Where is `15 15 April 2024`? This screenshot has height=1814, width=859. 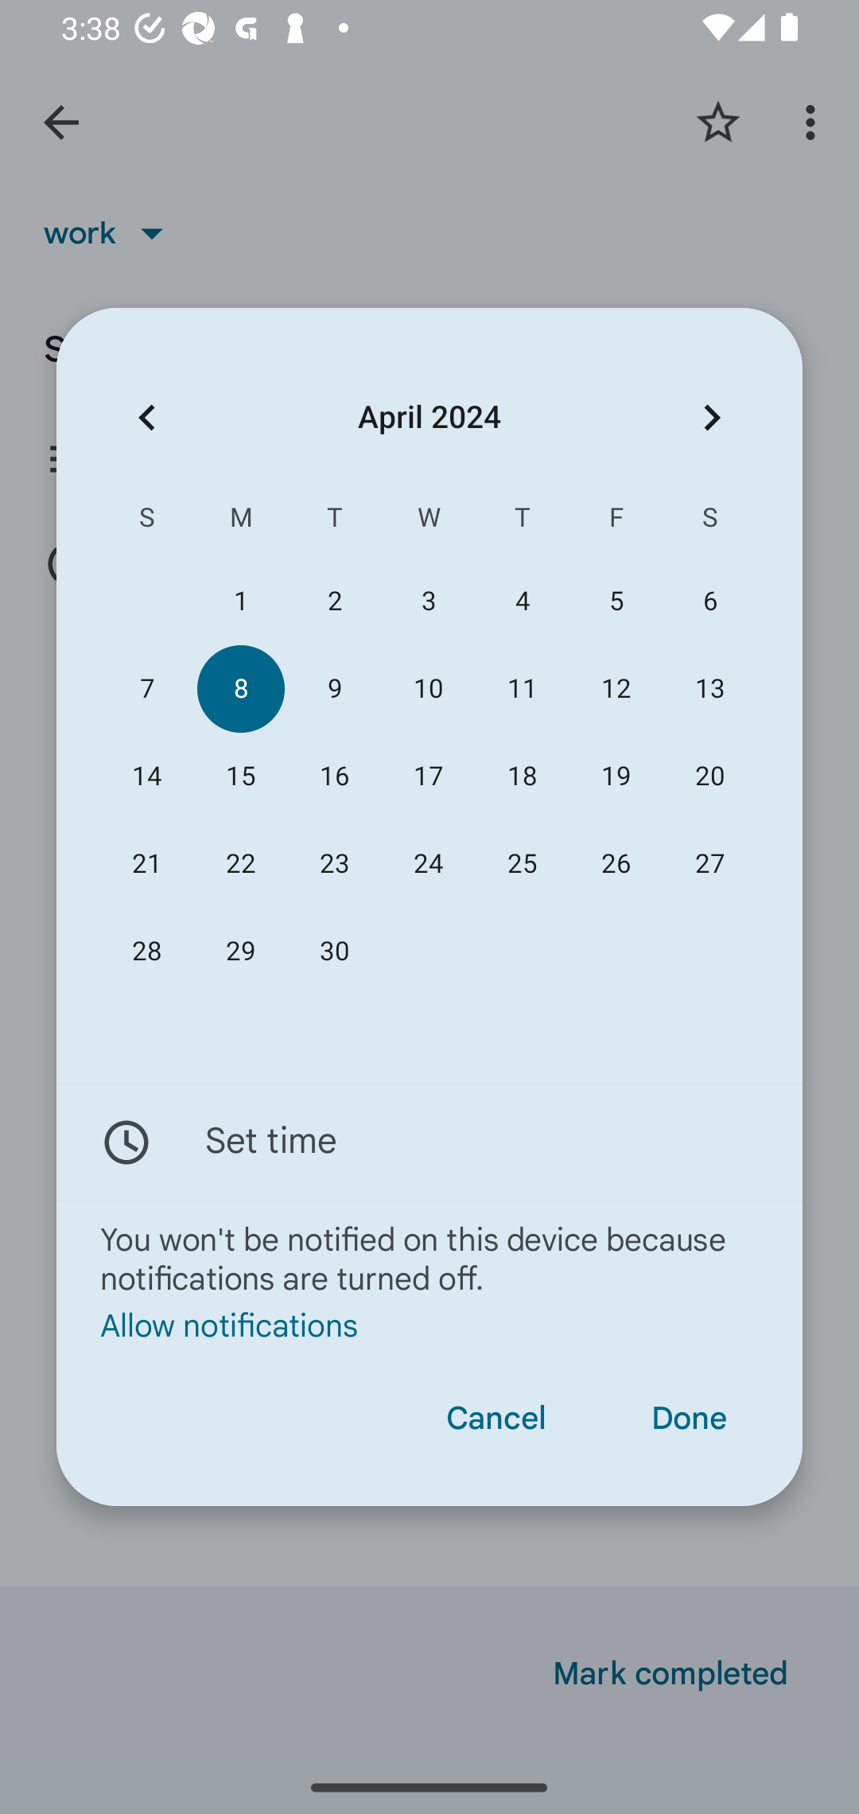
15 15 April 2024 is located at coordinates (240, 777).